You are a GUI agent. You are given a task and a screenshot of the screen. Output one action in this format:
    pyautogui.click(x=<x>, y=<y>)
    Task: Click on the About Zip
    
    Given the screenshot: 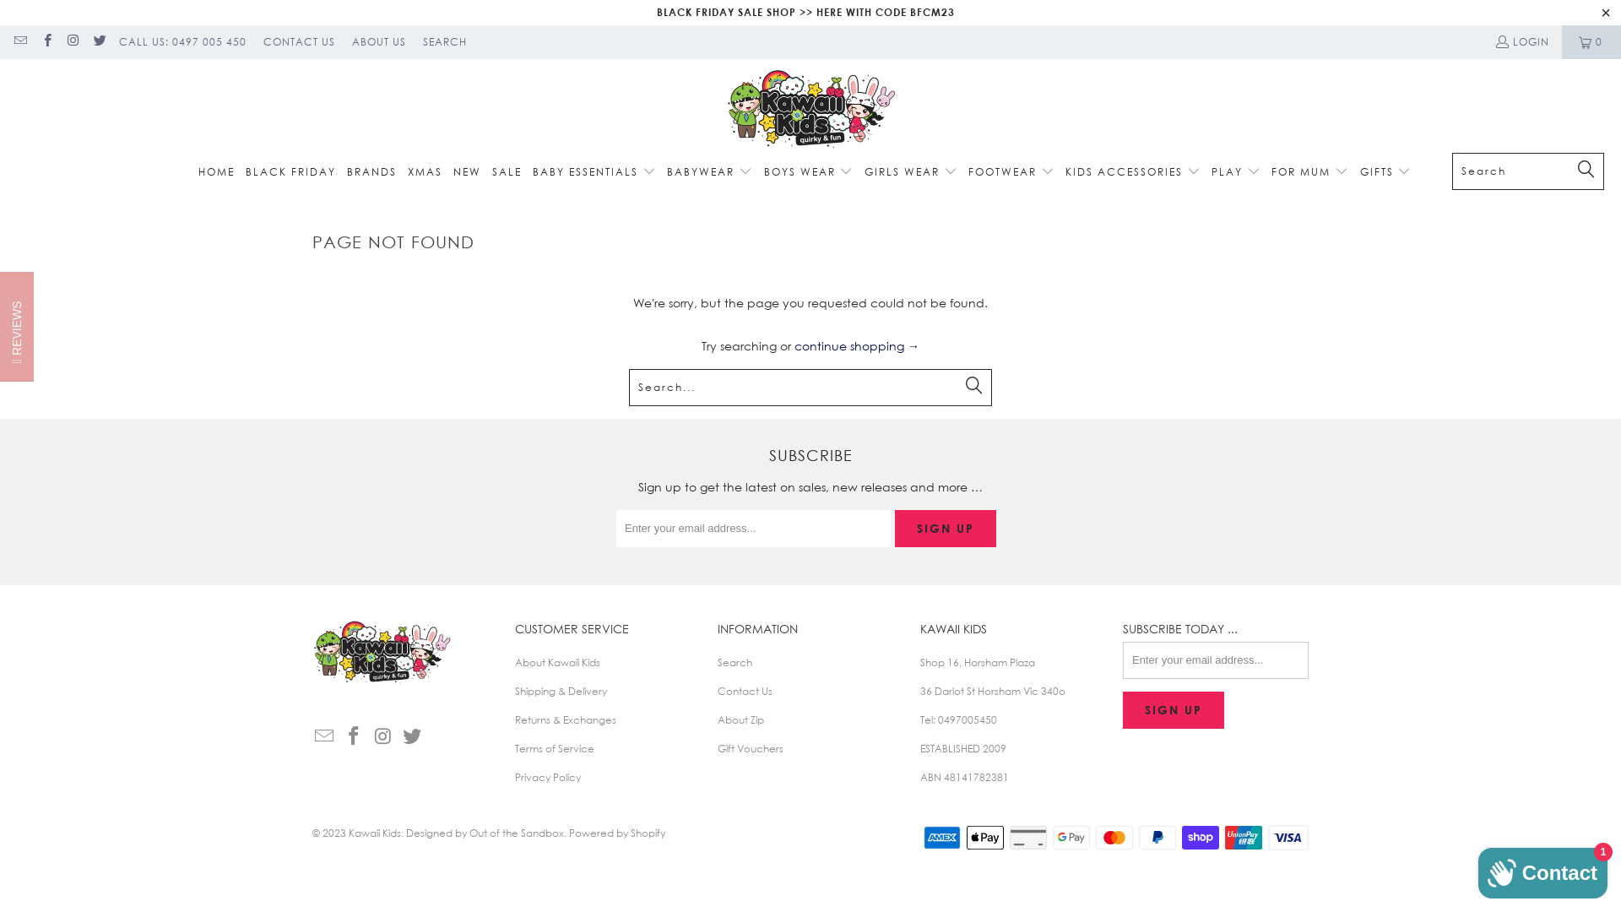 What is the action you would take?
    pyautogui.click(x=741, y=719)
    